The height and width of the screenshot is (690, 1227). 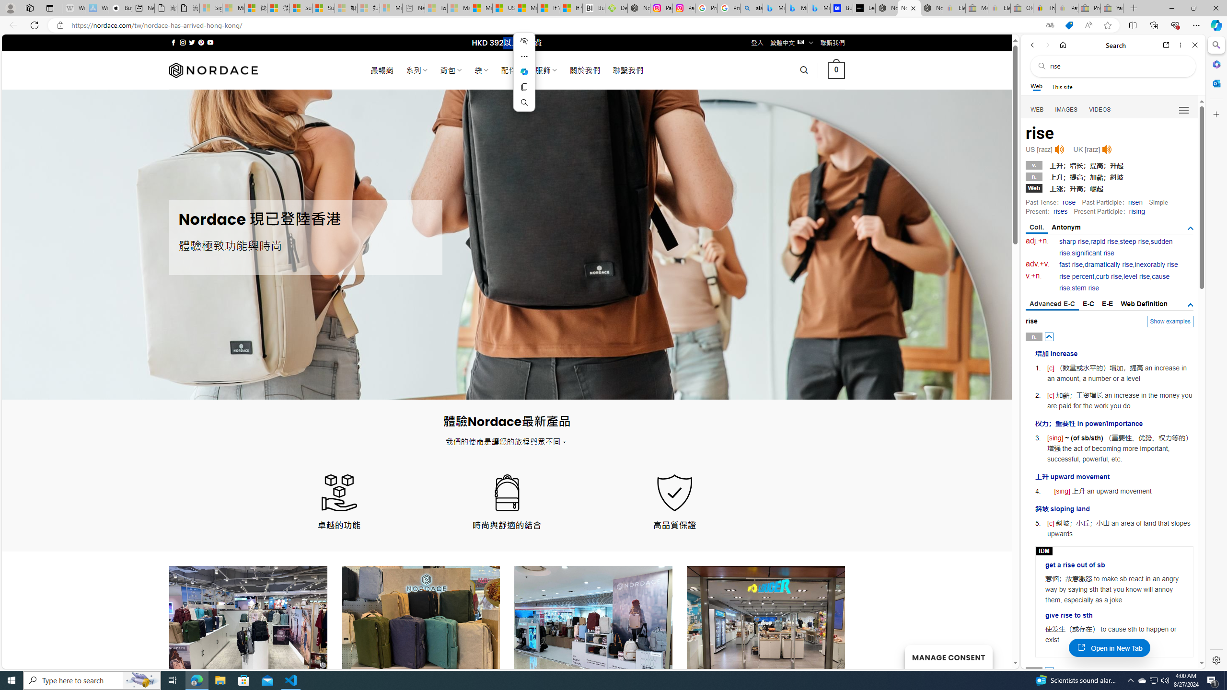 What do you see at coordinates (200, 42) in the screenshot?
I see `Follow on Pinterest` at bounding box center [200, 42].